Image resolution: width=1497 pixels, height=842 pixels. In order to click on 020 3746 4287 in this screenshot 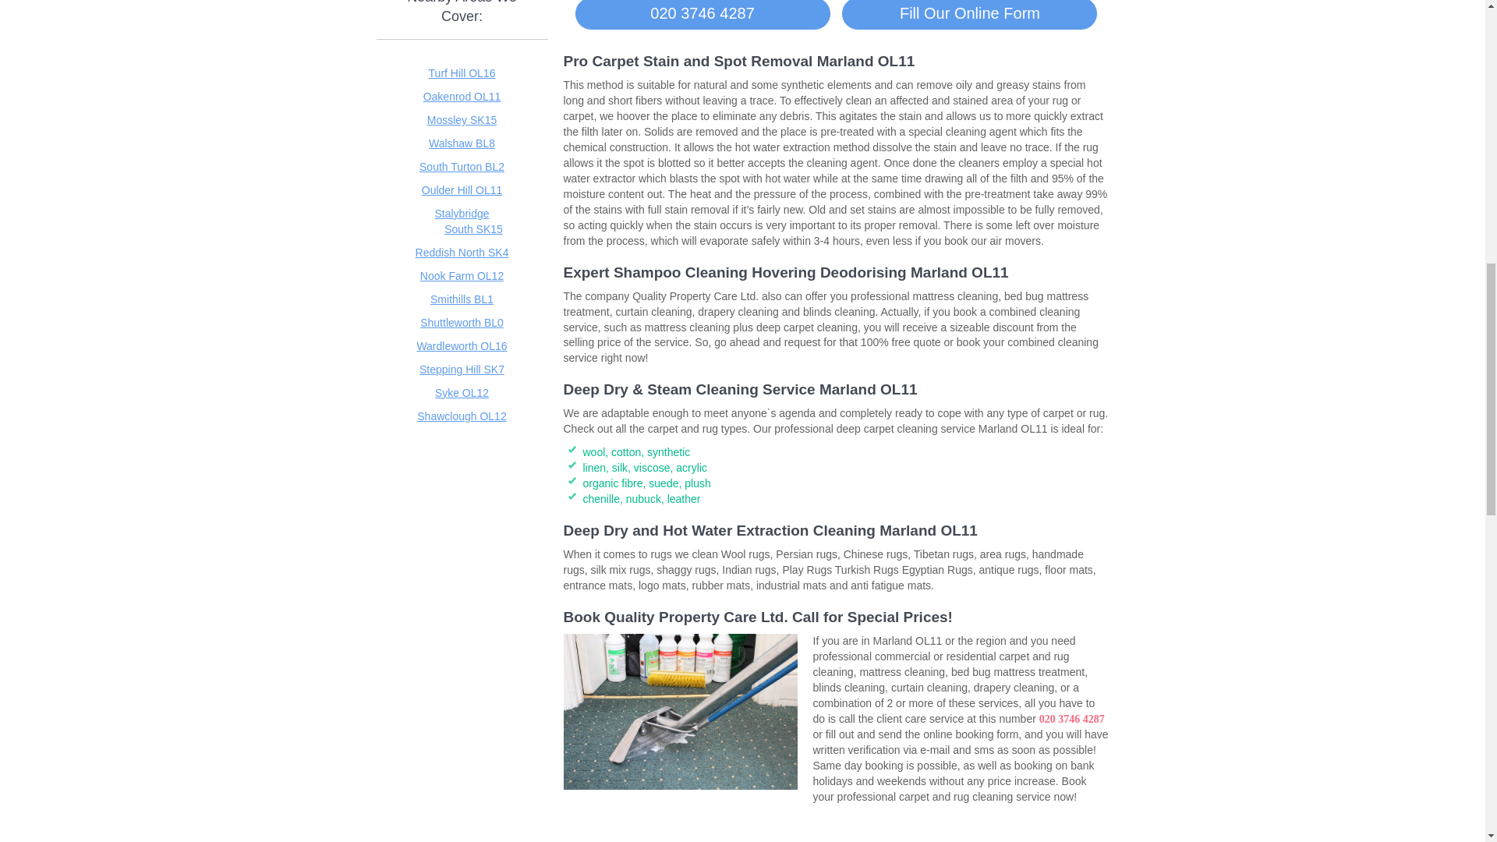, I will do `click(1071, 718)`.